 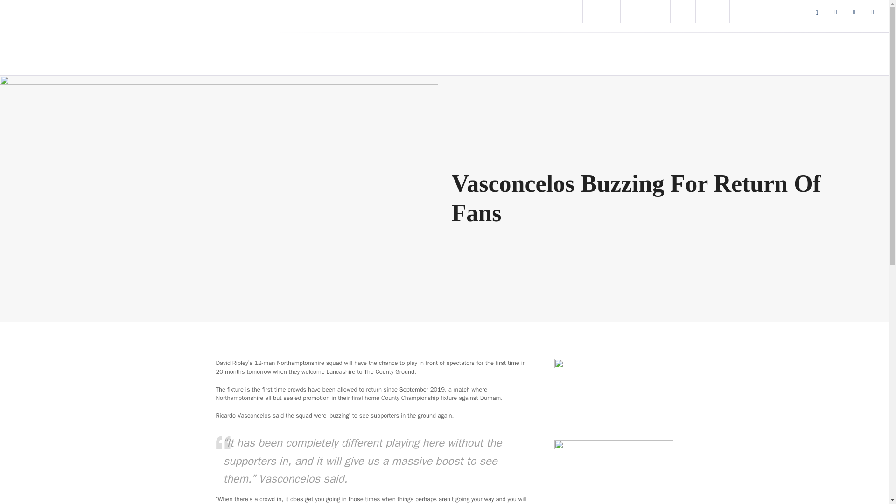 What do you see at coordinates (470, 48) in the screenshot?
I see `TICKETS` at bounding box center [470, 48].